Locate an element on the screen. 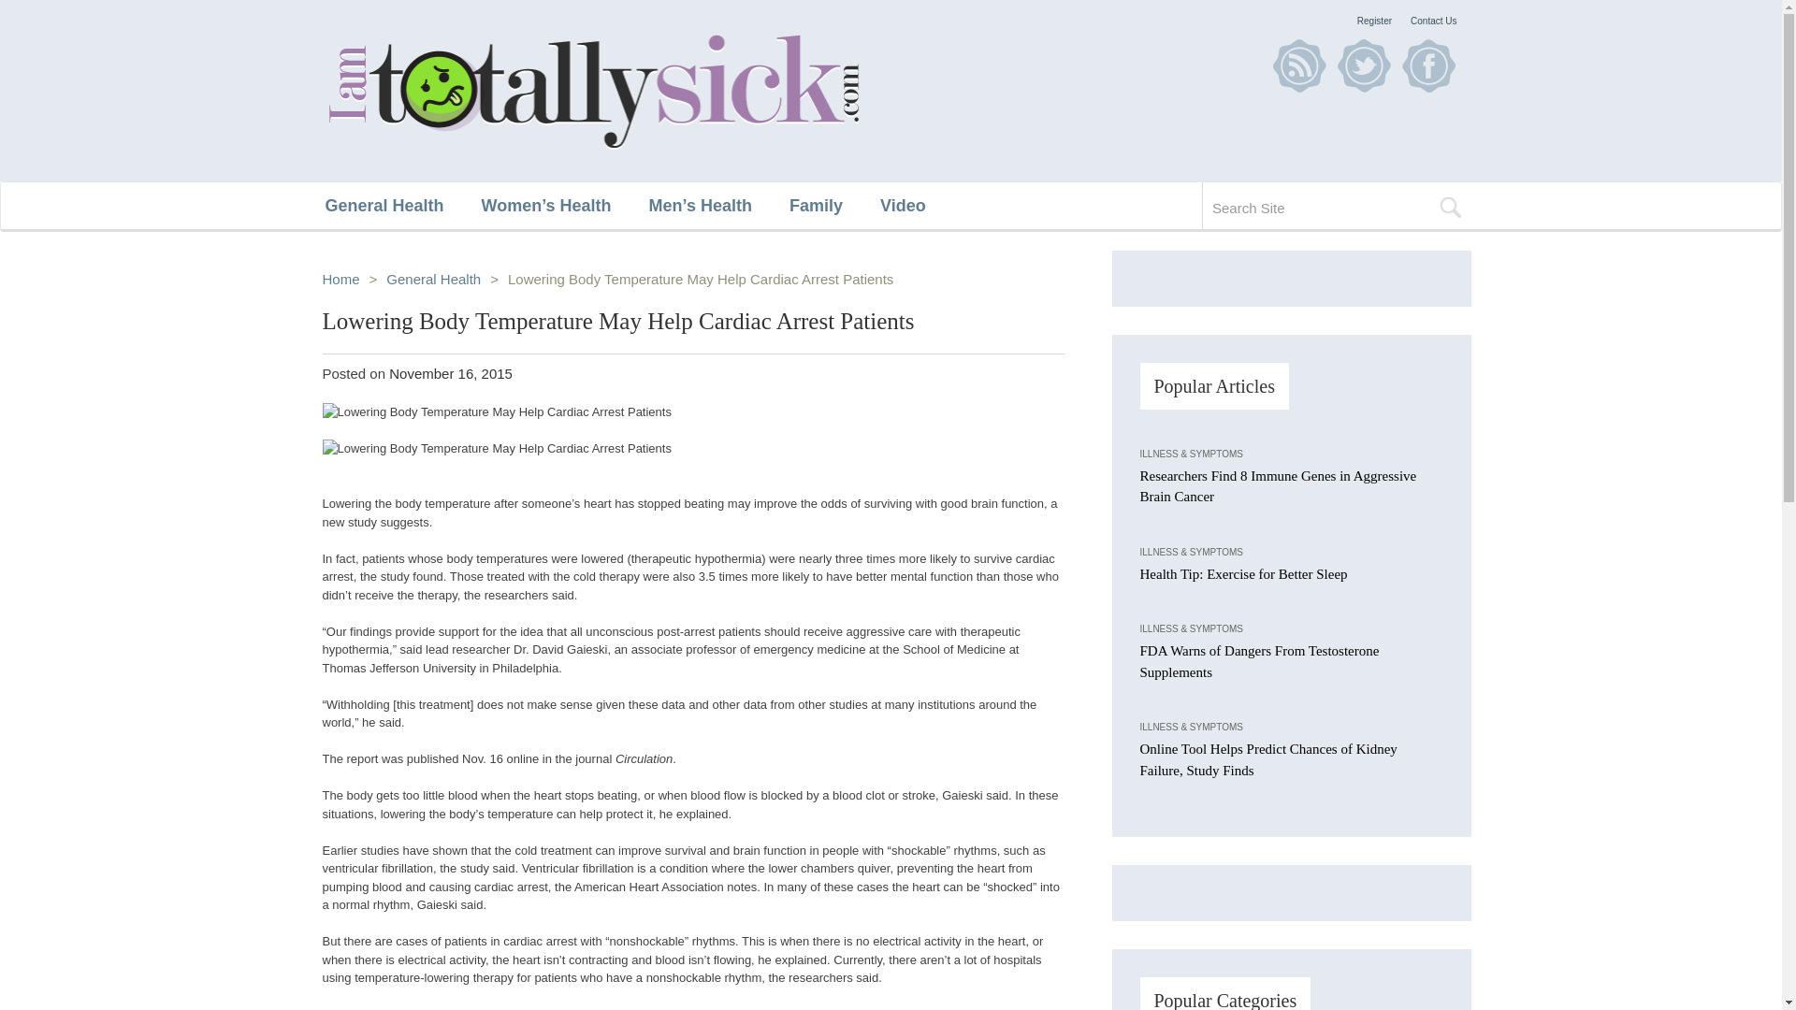 The image size is (1796, 1010). Register is located at coordinates (1375, 21).